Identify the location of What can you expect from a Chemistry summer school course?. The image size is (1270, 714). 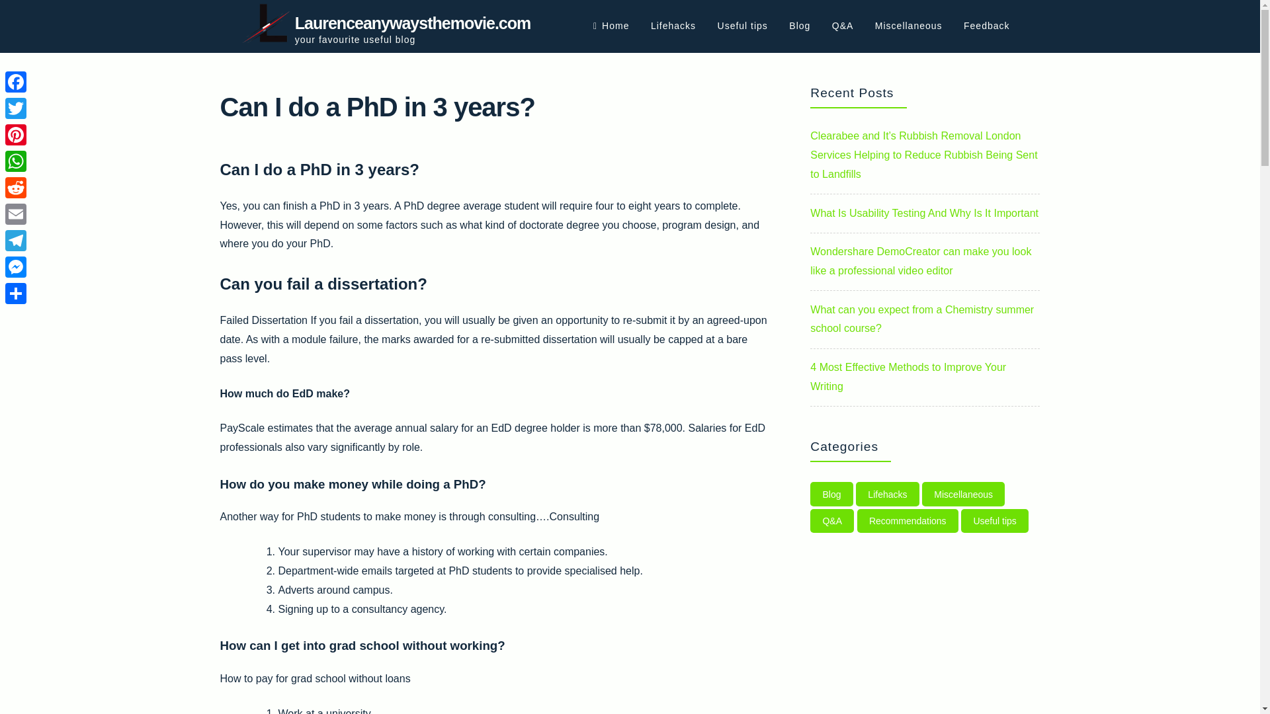
(921, 319).